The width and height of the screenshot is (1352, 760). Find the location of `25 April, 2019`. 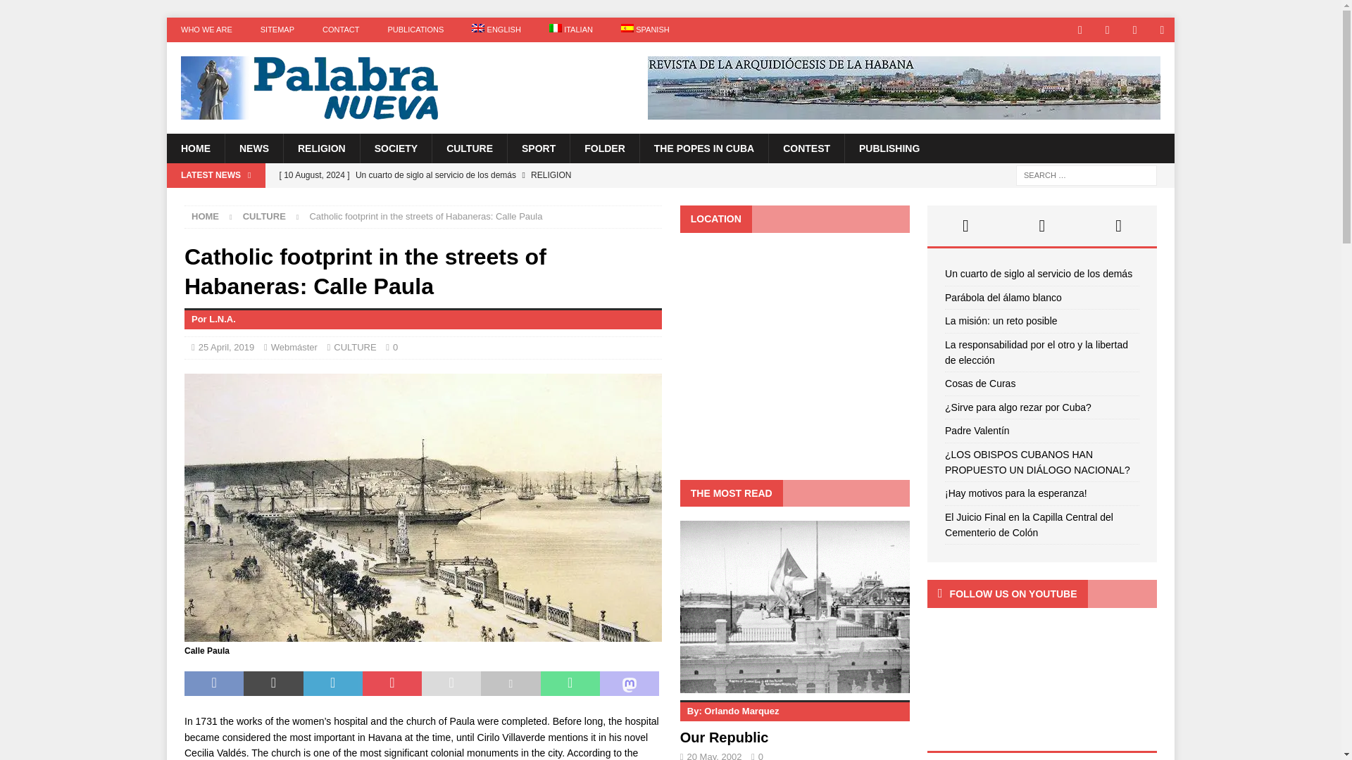

25 April, 2019 is located at coordinates (227, 348).